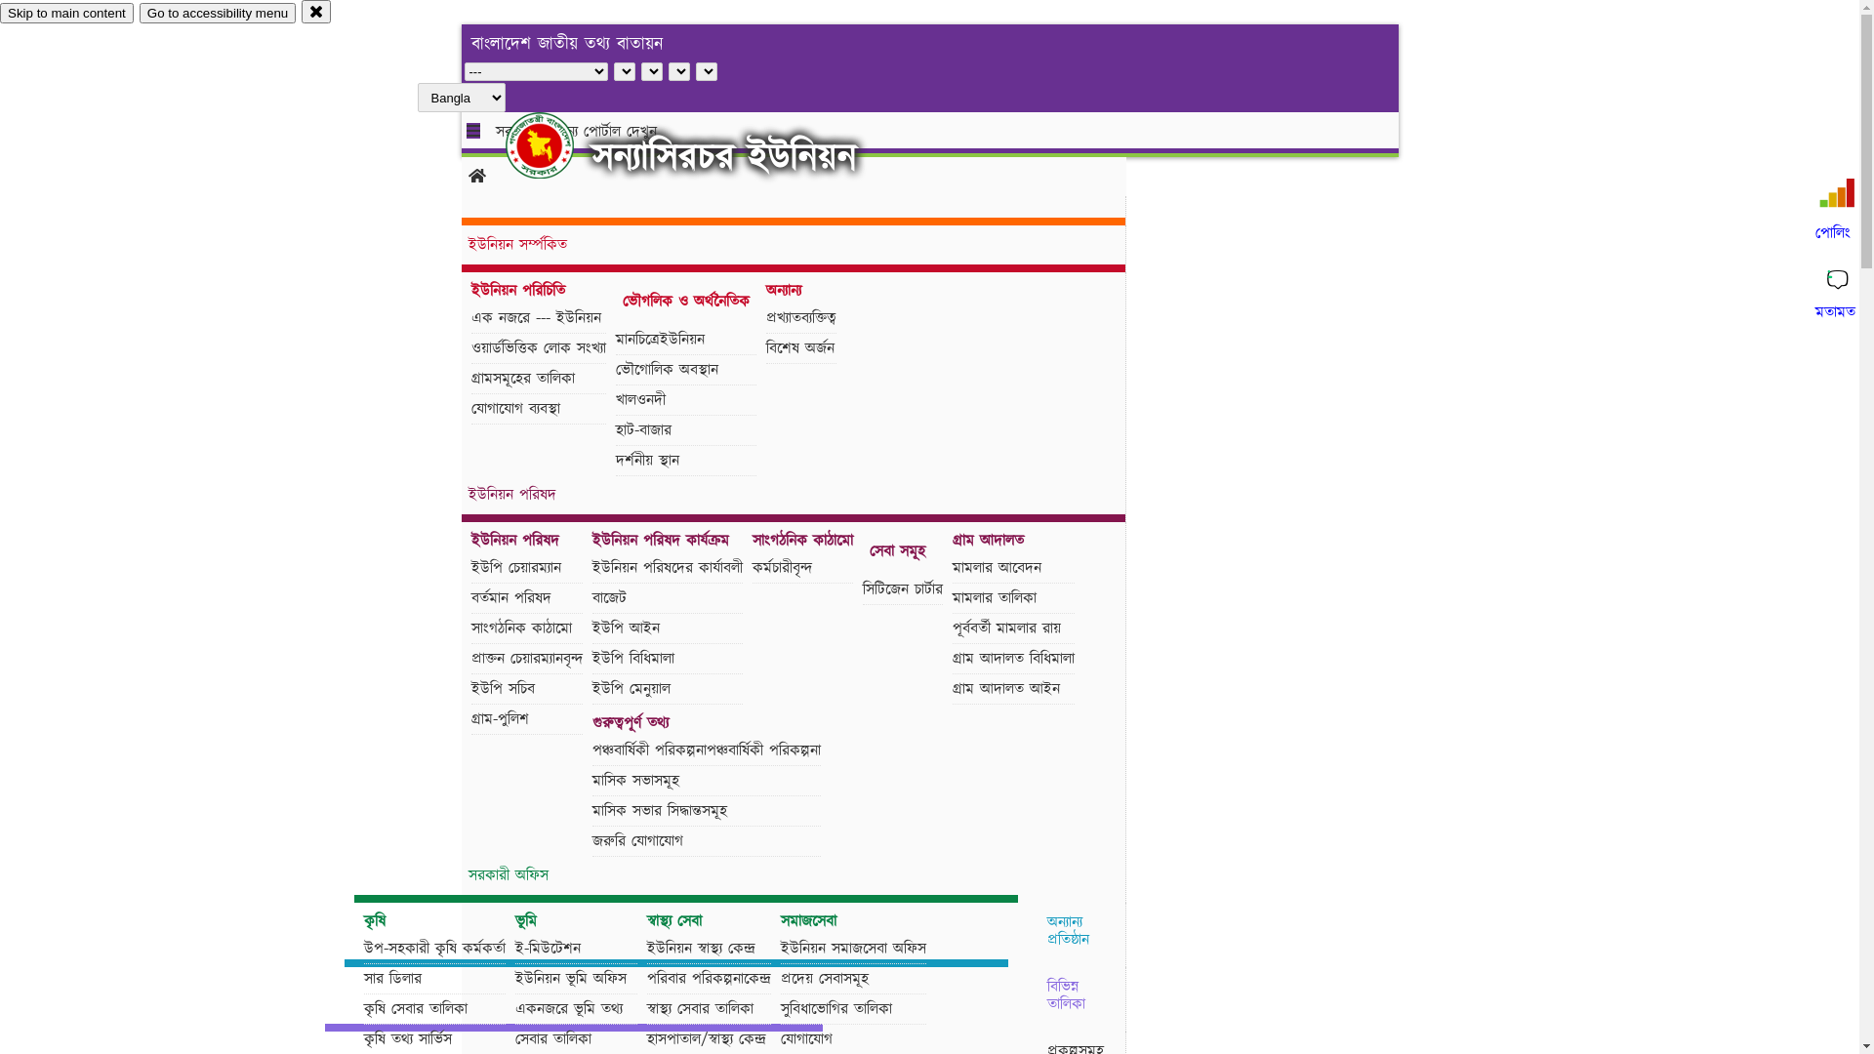 The width and height of the screenshot is (1874, 1054). I want to click on Go to accessibility menu, so click(218, 14).